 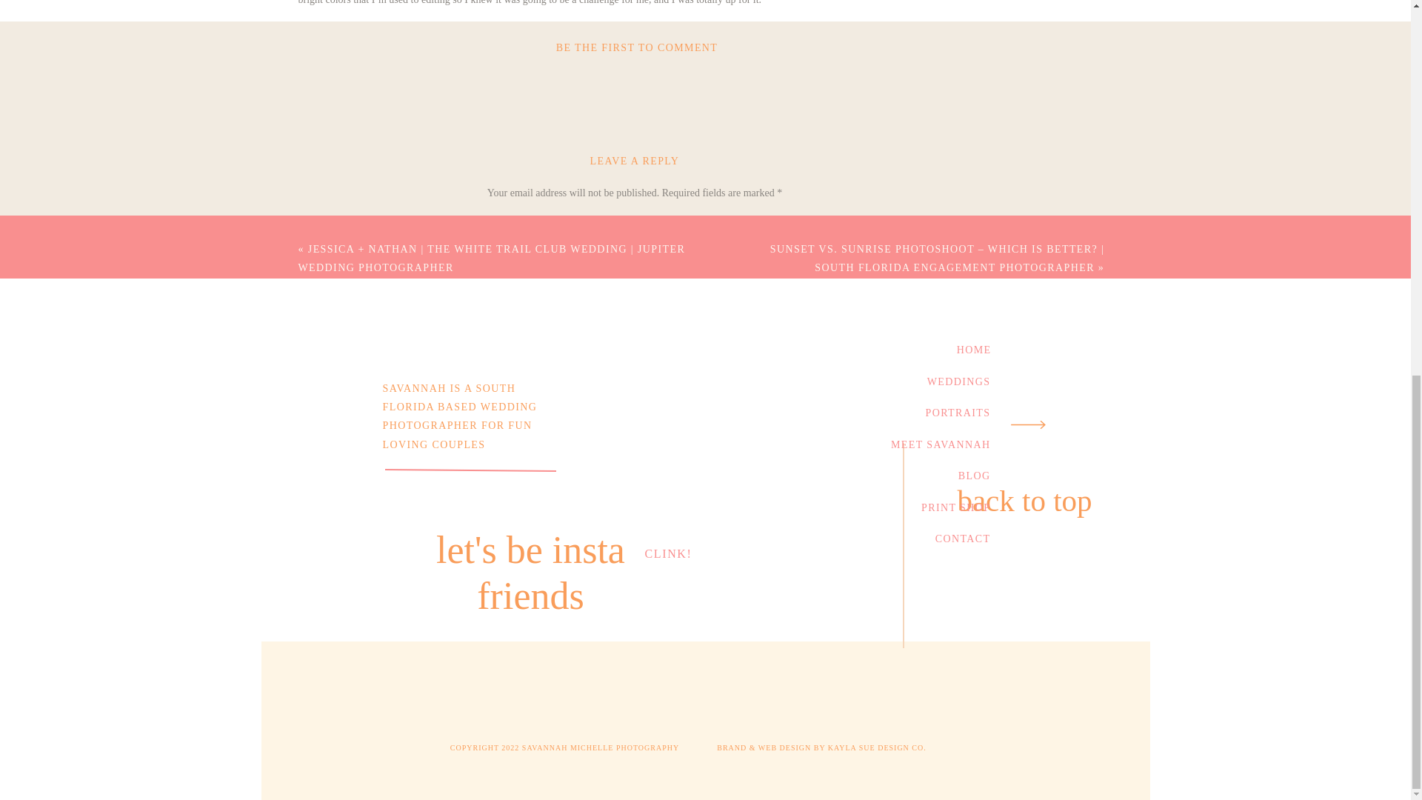 What do you see at coordinates (949, 348) in the screenshot?
I see `HOME` at bounding box center [949, 348].